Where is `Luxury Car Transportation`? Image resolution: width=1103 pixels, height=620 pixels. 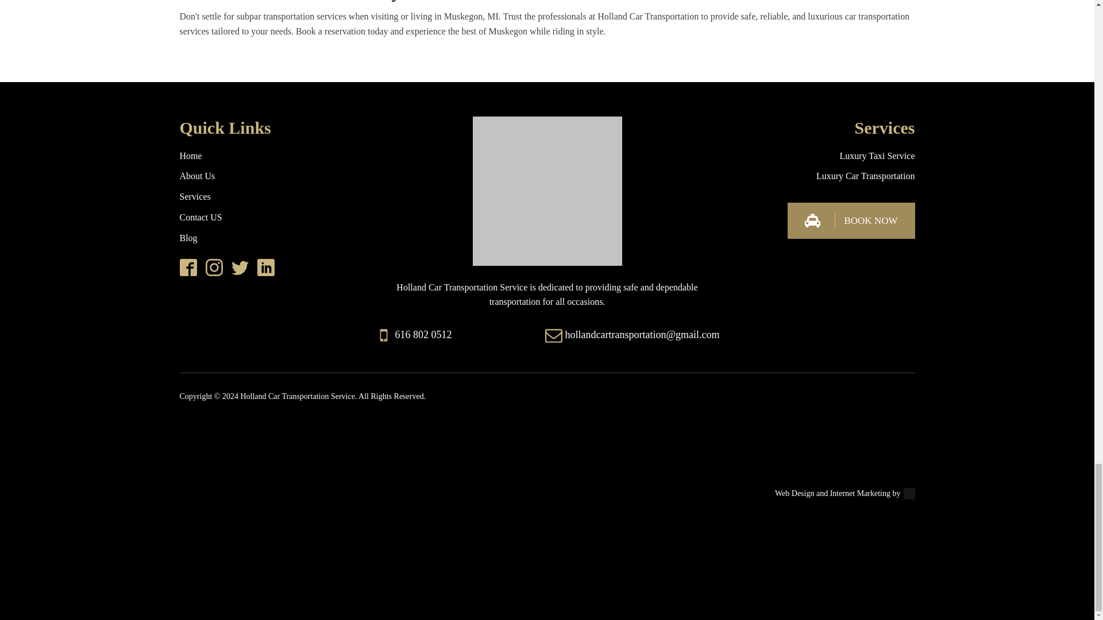 Luxury Car Transportation is located at coordinates (865, 176).